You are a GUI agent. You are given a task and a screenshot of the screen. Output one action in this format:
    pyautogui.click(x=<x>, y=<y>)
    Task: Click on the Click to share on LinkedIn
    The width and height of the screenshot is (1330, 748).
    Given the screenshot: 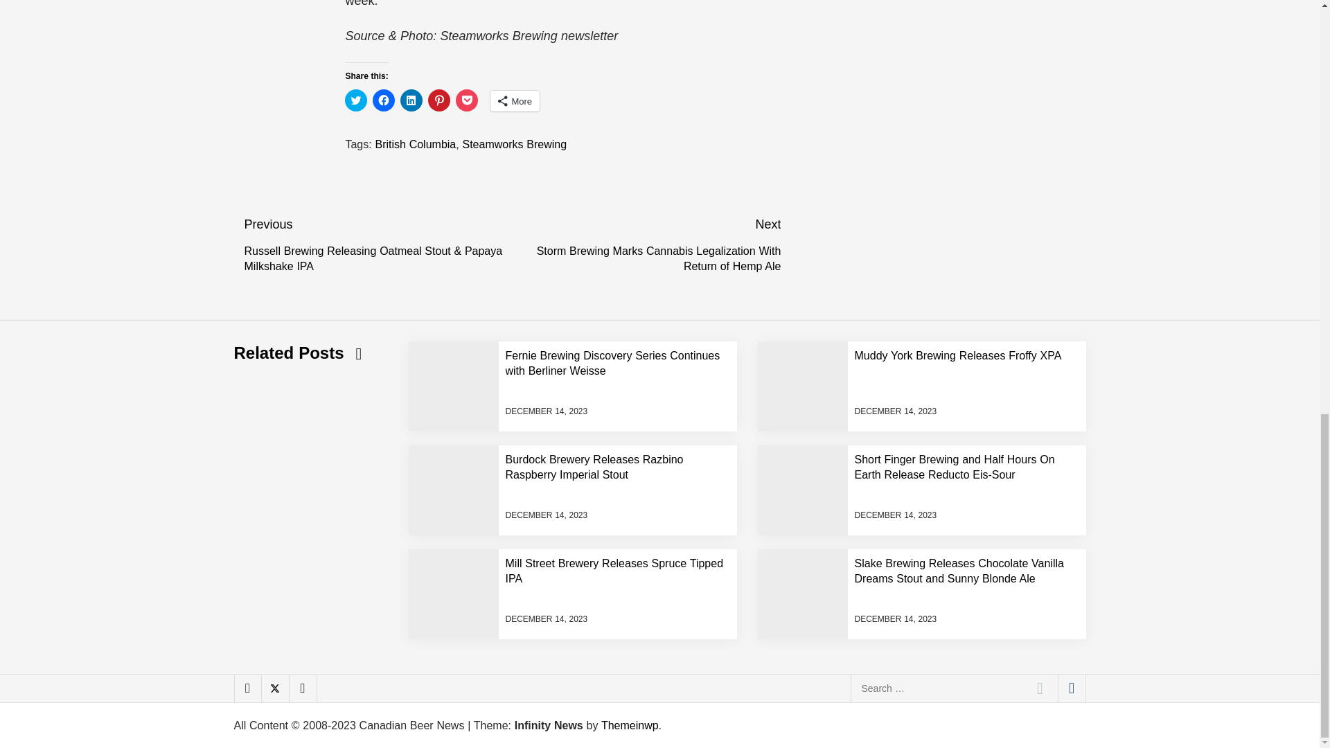 What is the action you would take?
    pyautogui.click(x=411, y=100)
    